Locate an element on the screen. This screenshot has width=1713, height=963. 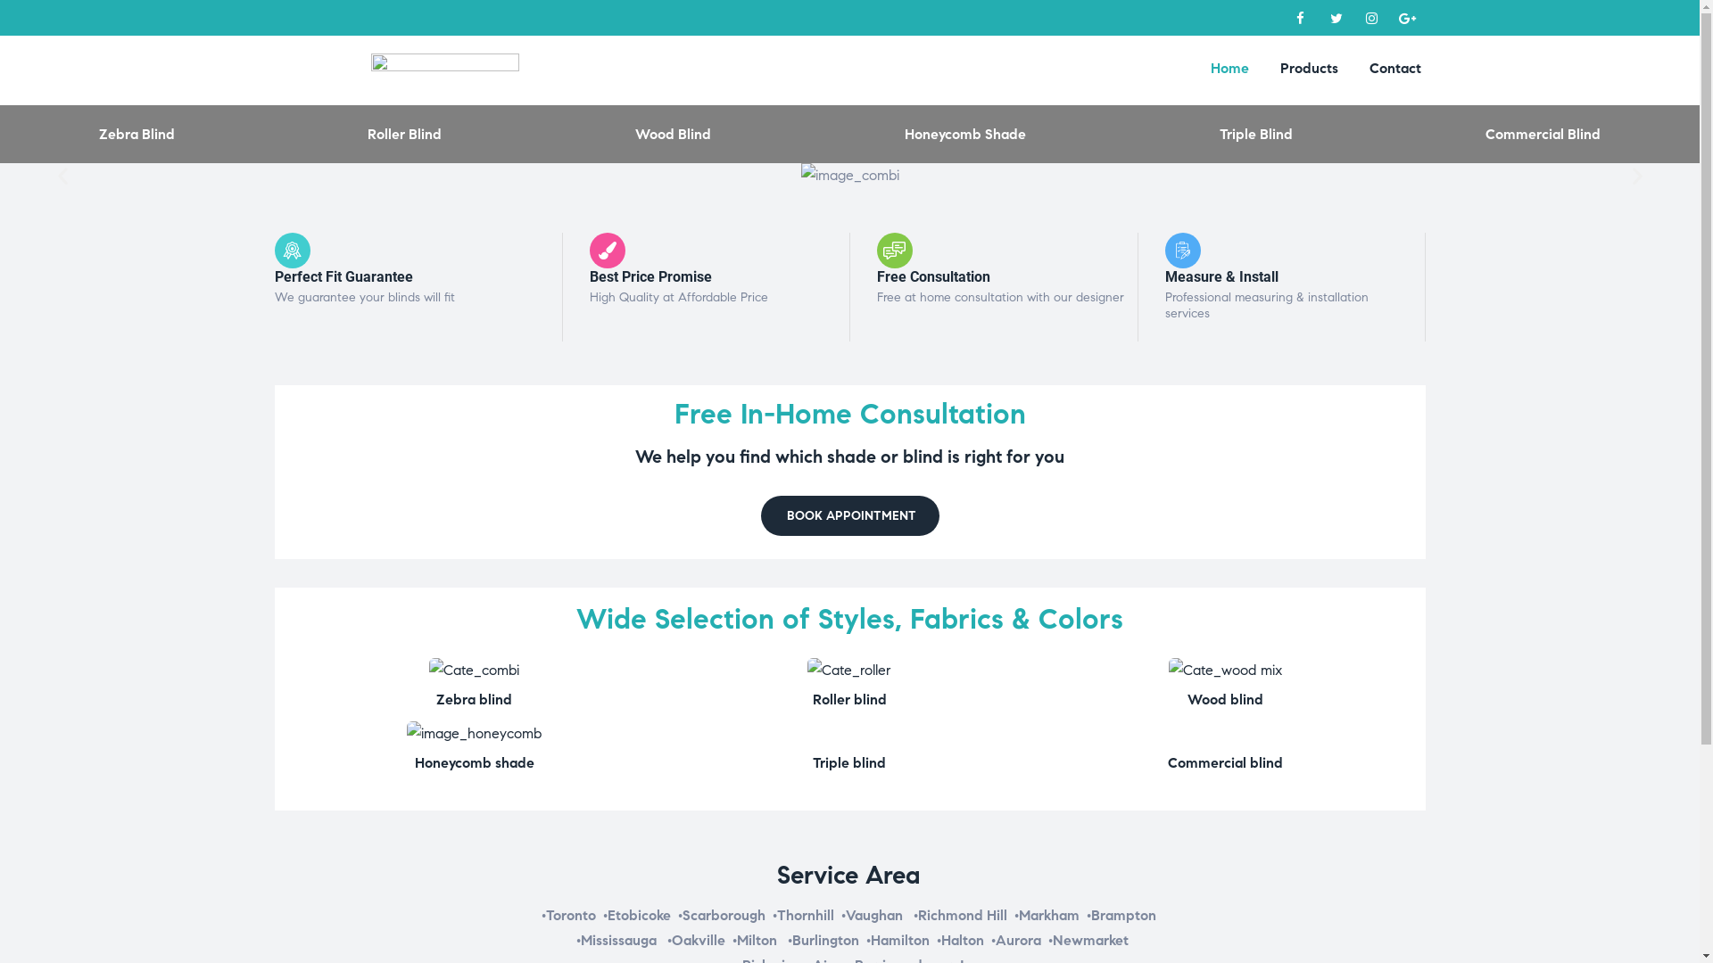
Triple blind is located at coordinates (849, 763).